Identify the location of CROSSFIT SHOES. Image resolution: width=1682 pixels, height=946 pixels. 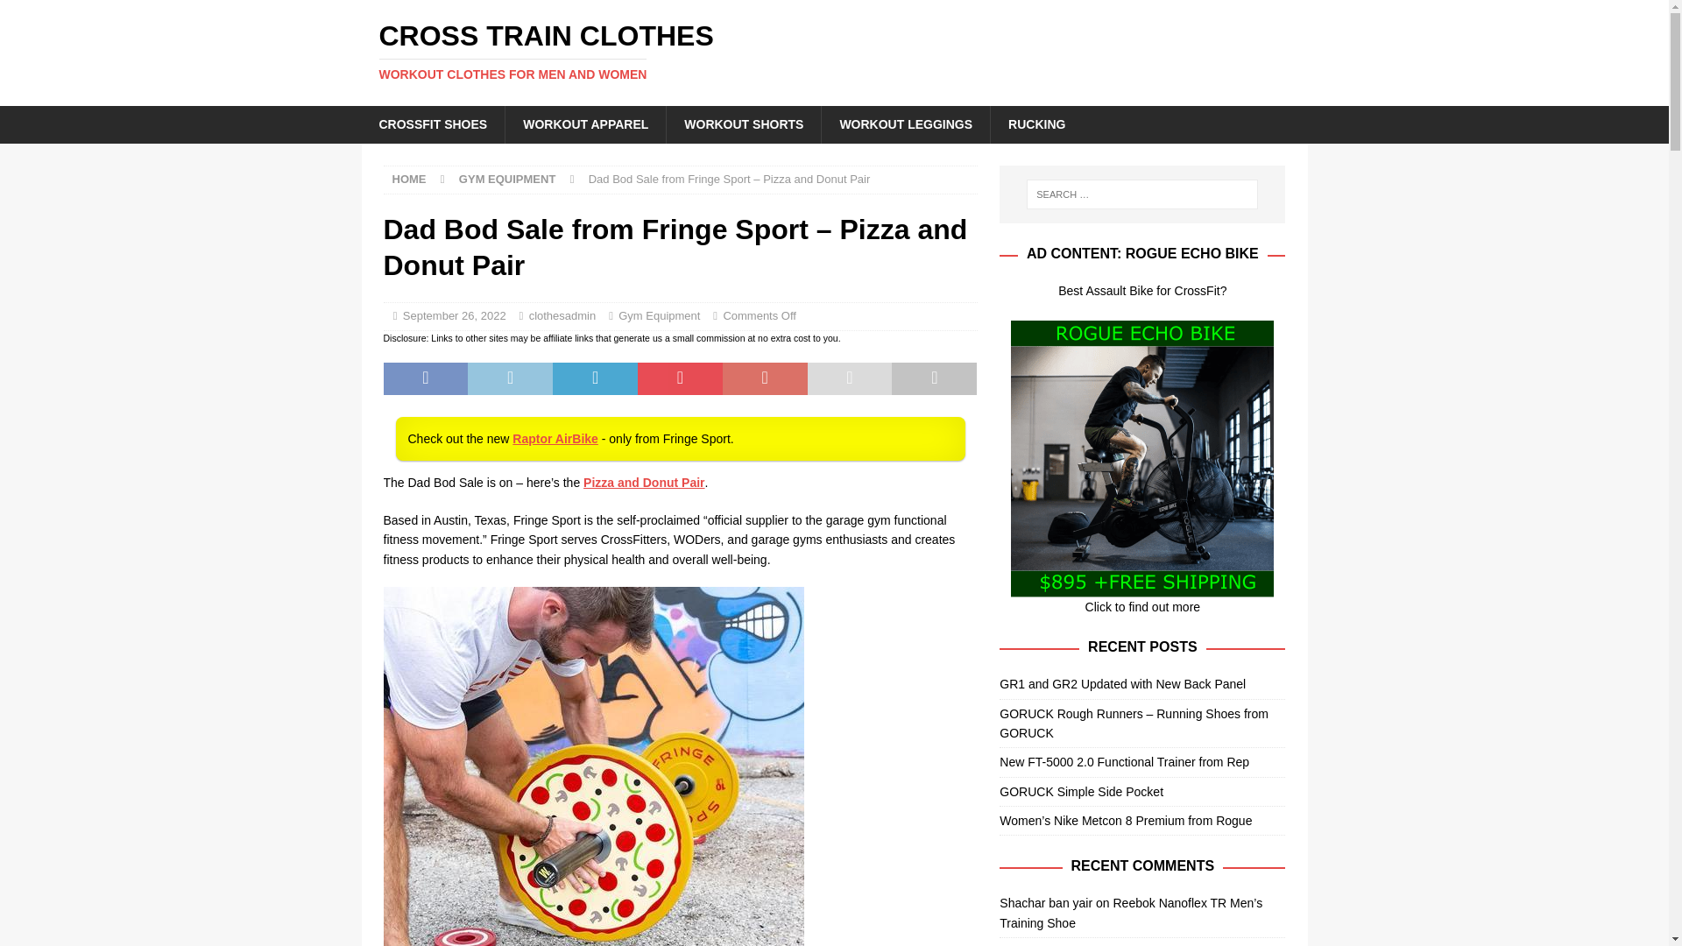
(433, 124).